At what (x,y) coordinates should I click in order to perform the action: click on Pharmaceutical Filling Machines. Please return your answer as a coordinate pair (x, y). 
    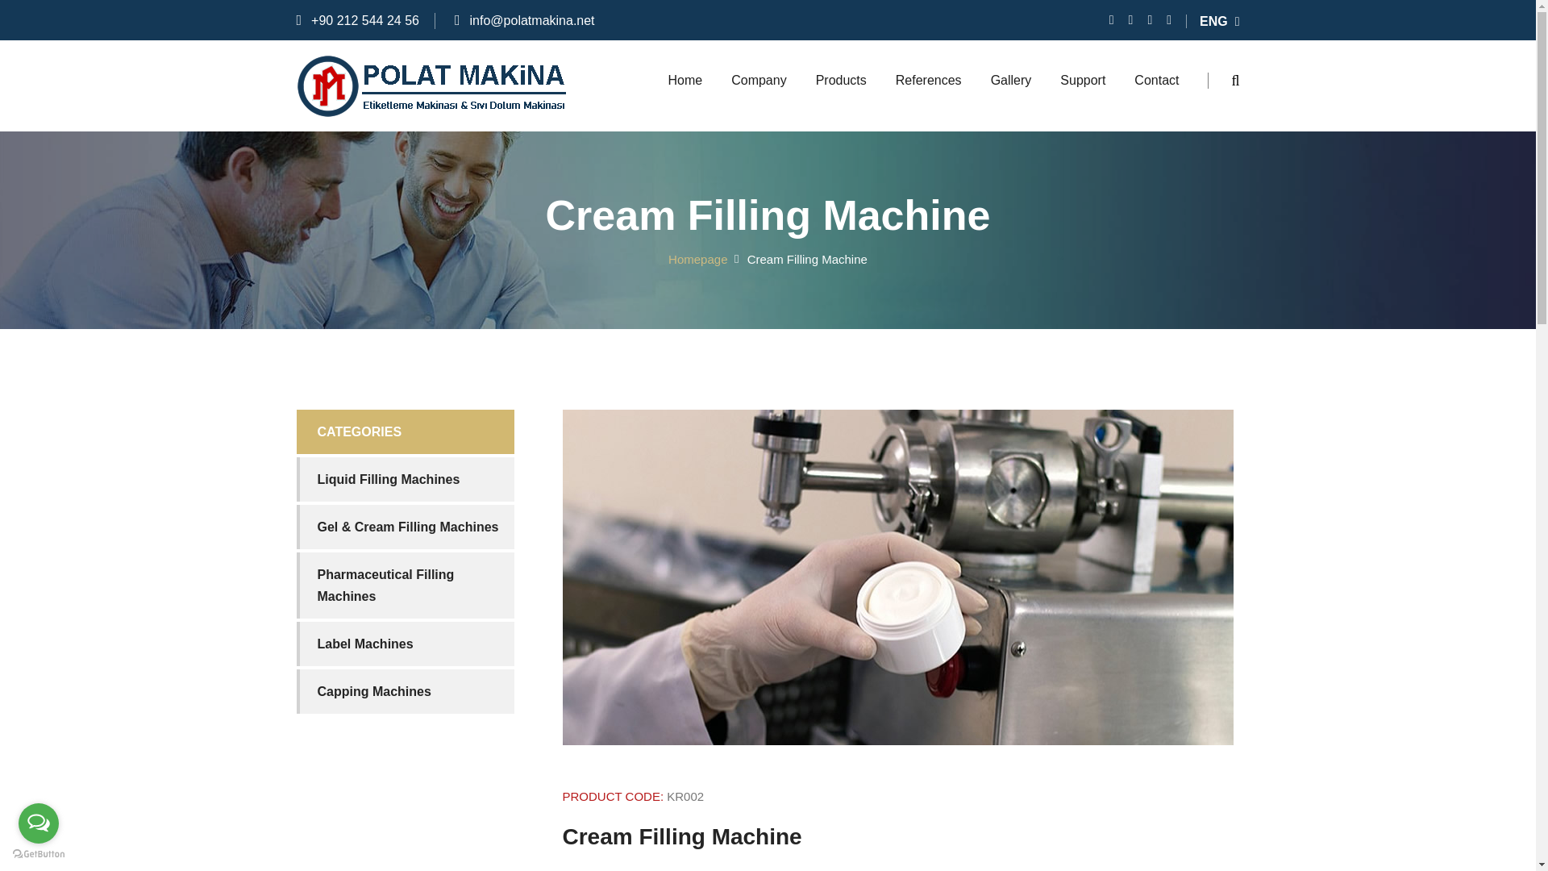
    Looking at the image, I should click on (405, 585).